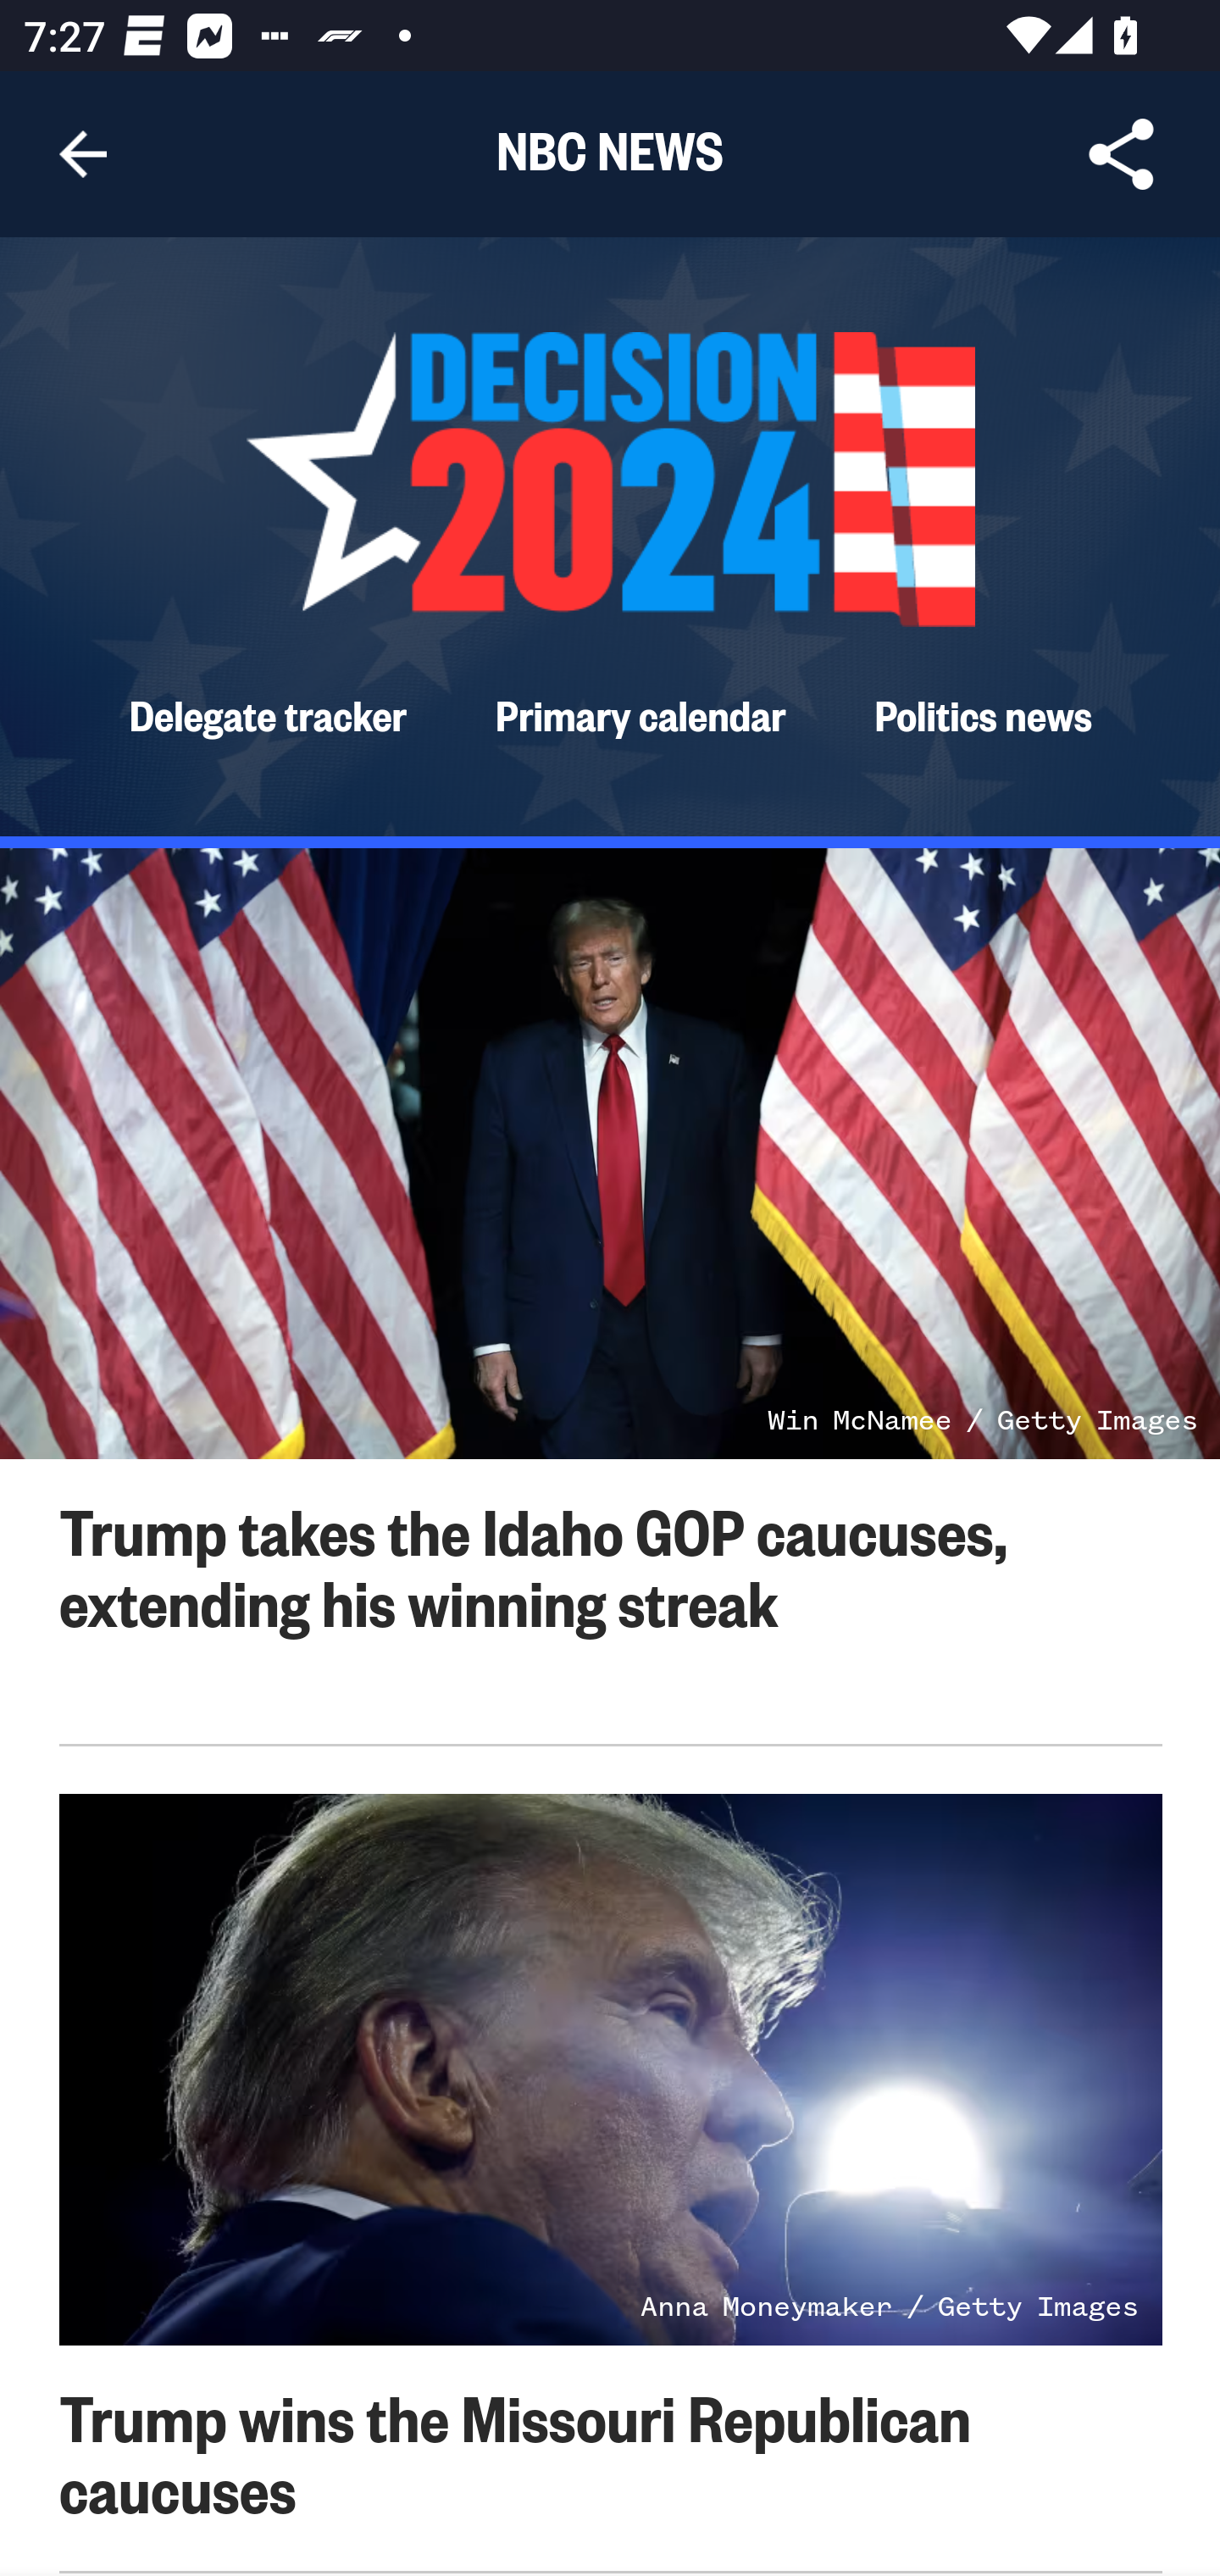 The width and height of the screenshot is (1220, 2576). I want to click on Politics news, so click(983, 713).